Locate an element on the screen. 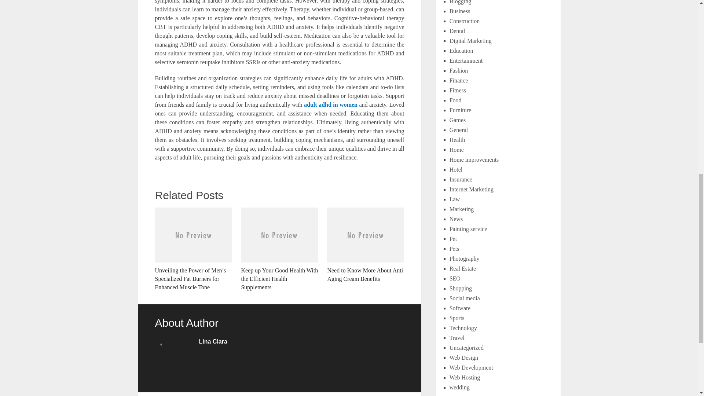  Business is located at coordinates (460, 11).